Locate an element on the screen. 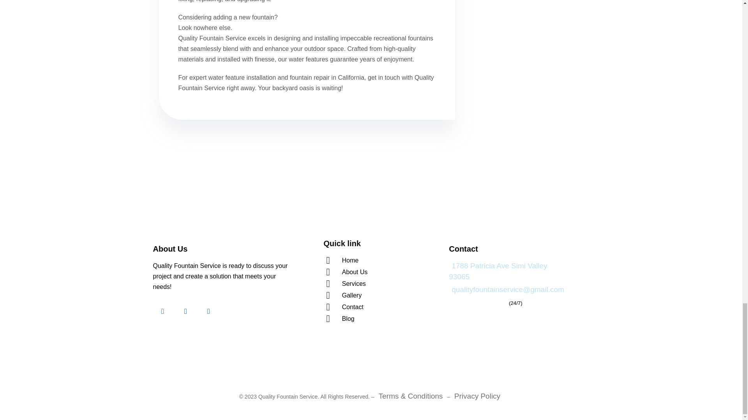 This screenshot has height=420, width=748. About Us is located at coordinates (384, 271).